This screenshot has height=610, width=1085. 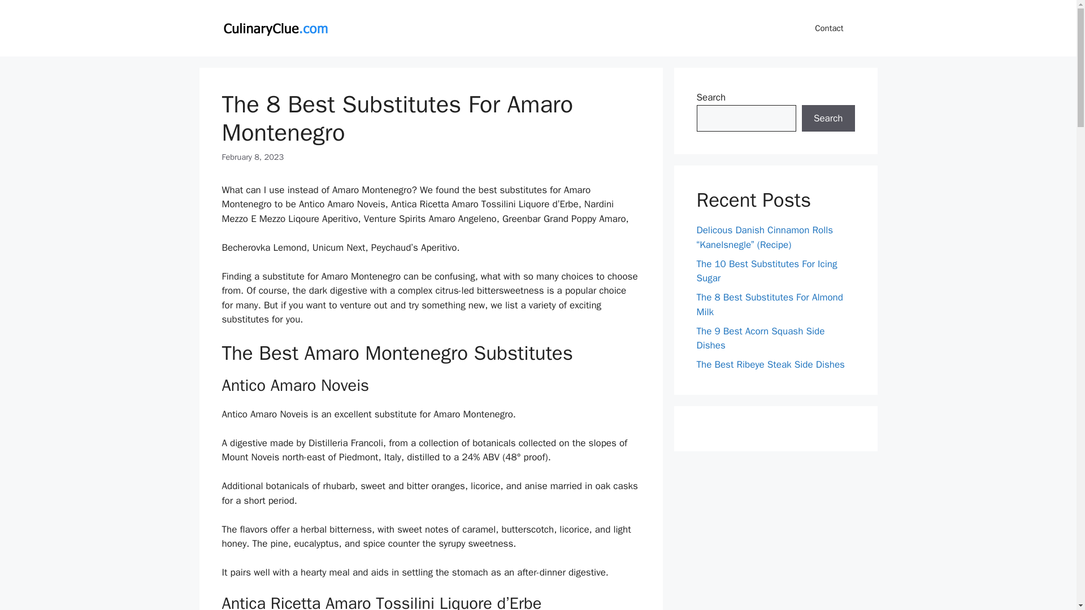 I want to click on The Best Ribeye Steak Side Dishes, so click(x=770, y=364).